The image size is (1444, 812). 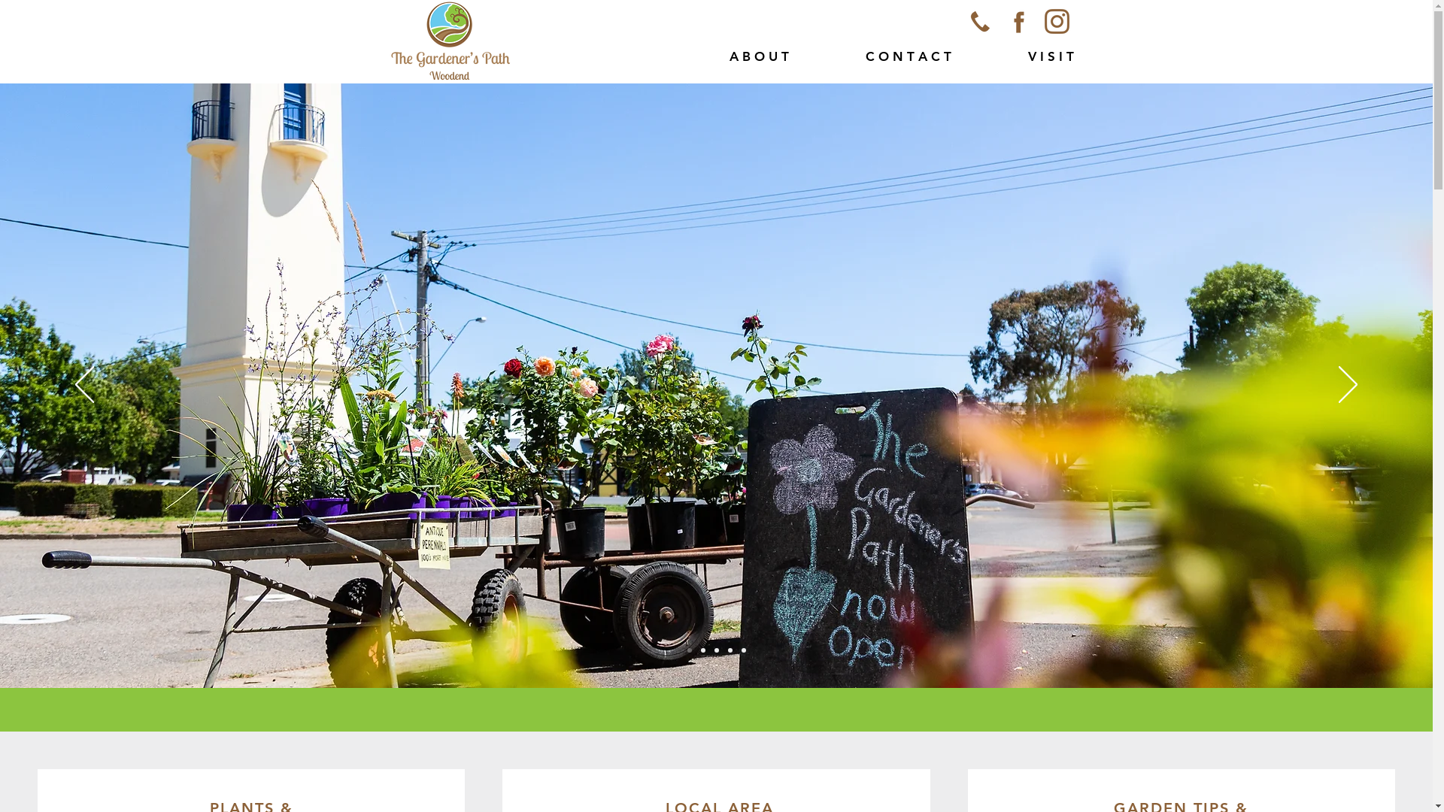 I want to click on A B O U T, so click(x=731, y=56).